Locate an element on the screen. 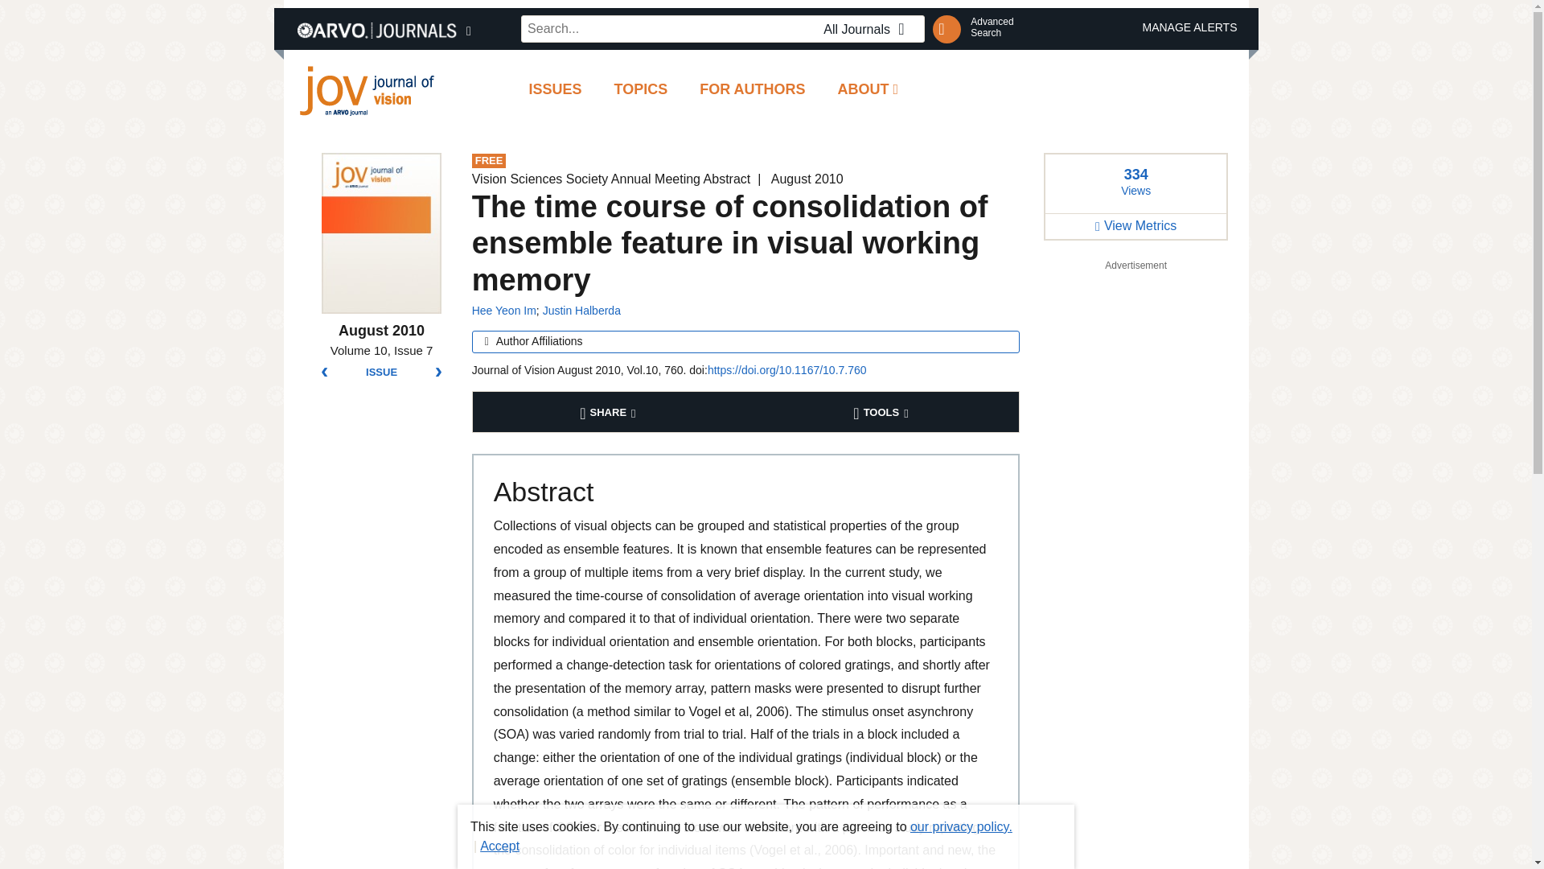 This screenshot has width=1544, height=869. Justin Halberda is located at coordinates (581, 311).